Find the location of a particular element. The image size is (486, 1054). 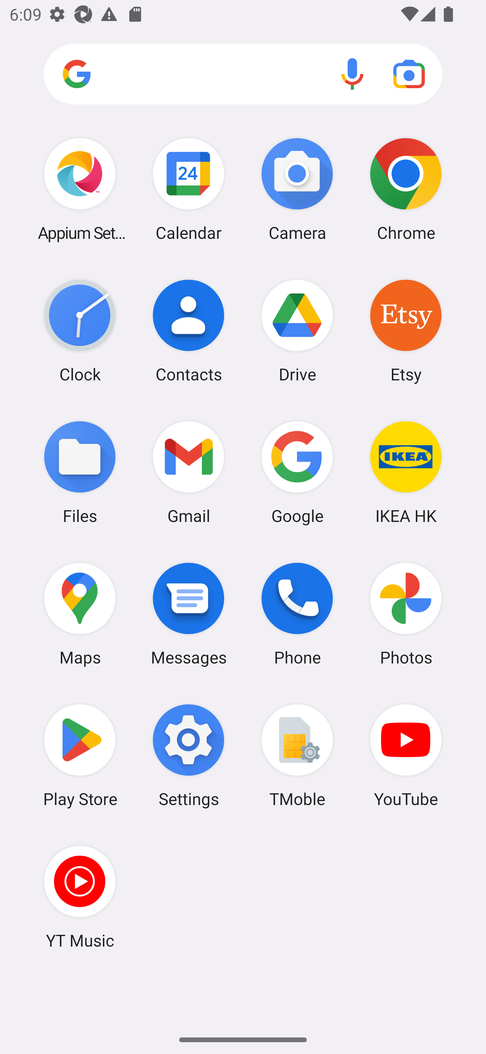

Chrome is located at coordinates (406, 189).